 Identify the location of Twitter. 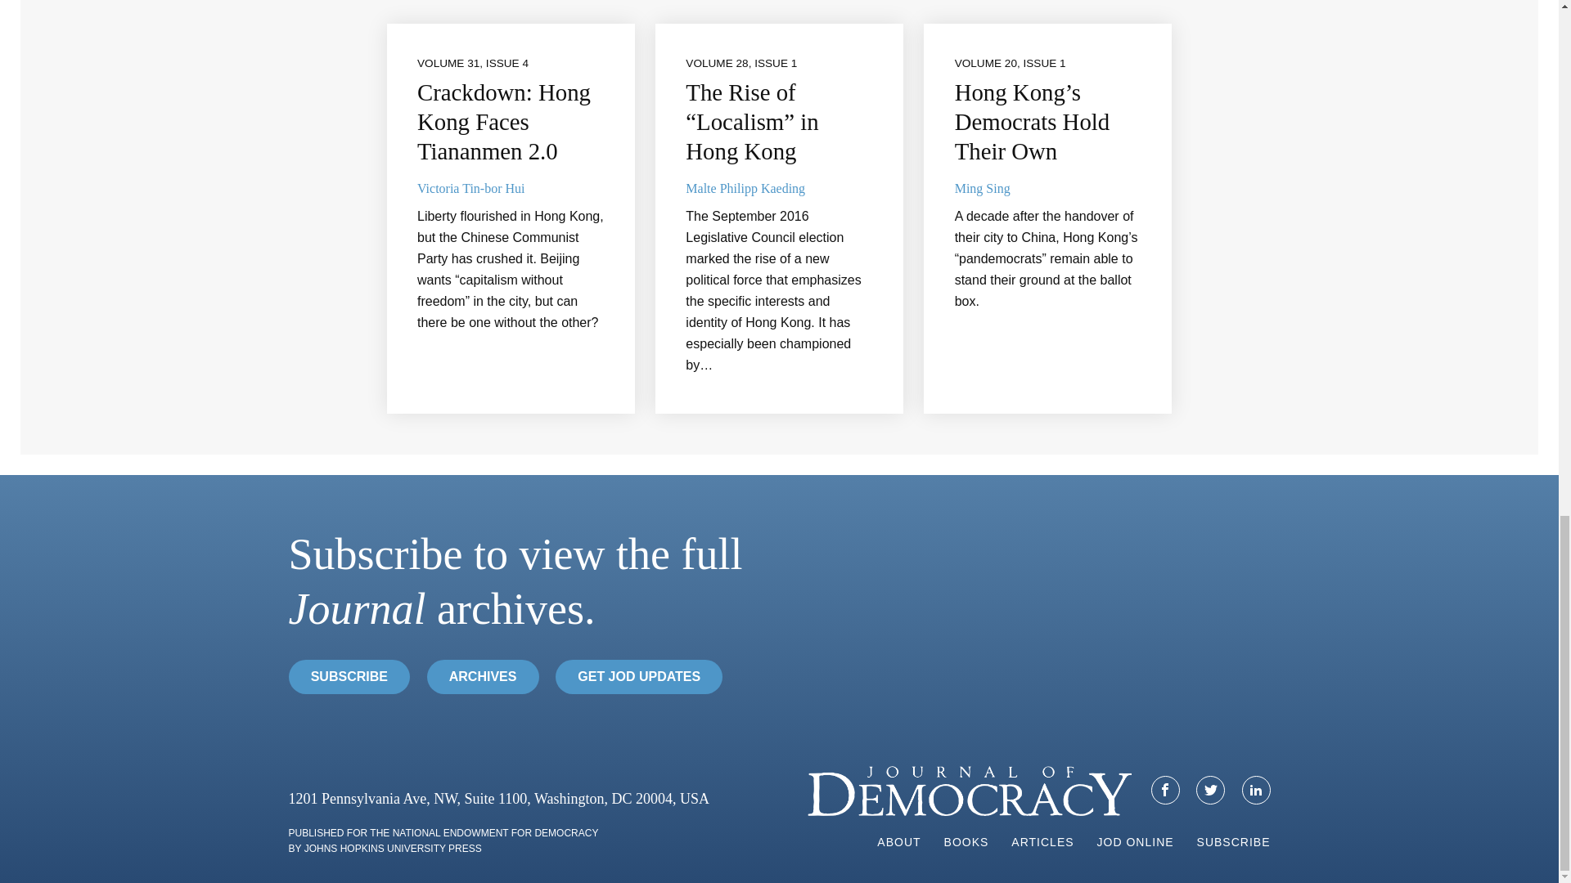
(1210, 790).